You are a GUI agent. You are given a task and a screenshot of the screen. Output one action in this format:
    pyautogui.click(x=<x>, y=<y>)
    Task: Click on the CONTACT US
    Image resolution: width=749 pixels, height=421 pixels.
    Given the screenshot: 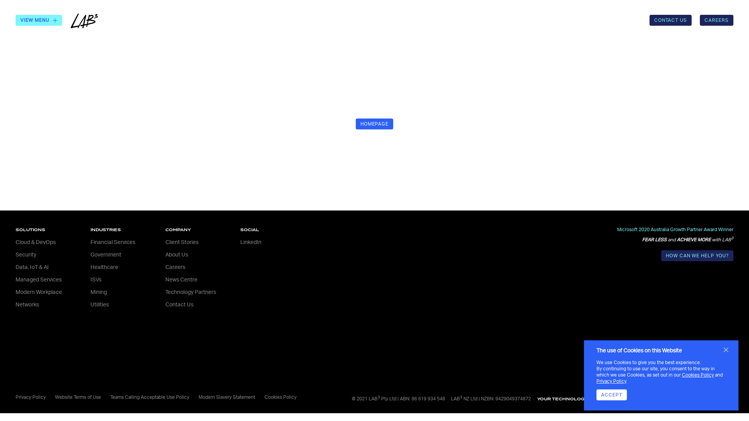 What is the action you would take?
    pyautogui.click(x=671, y=20)
    